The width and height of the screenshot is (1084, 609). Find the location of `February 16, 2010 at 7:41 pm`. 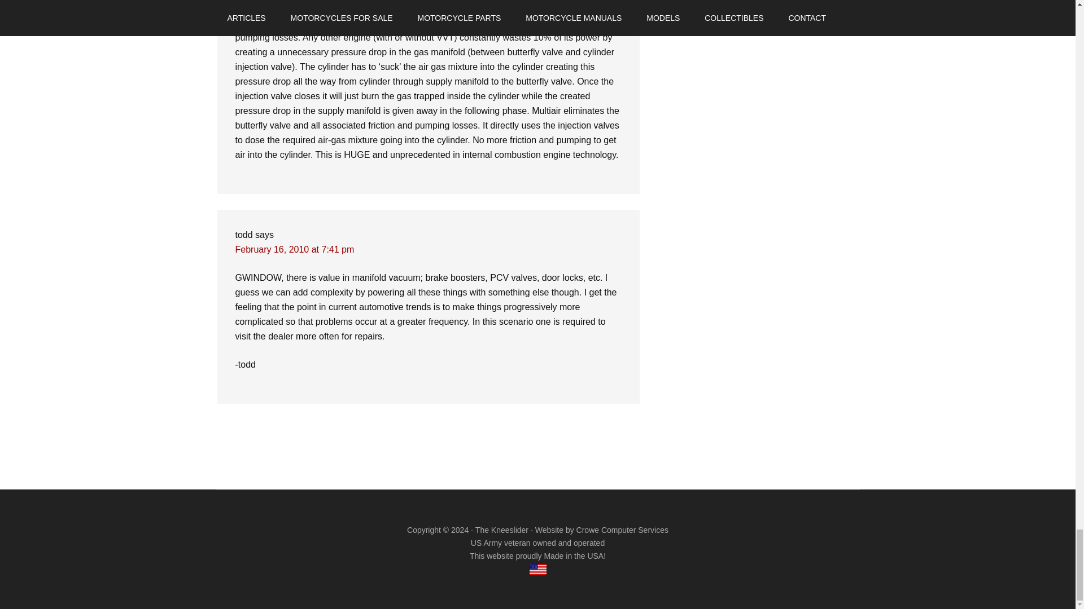

February 16, 2010 at 7:41 pm is located at coordinates (295, 249).